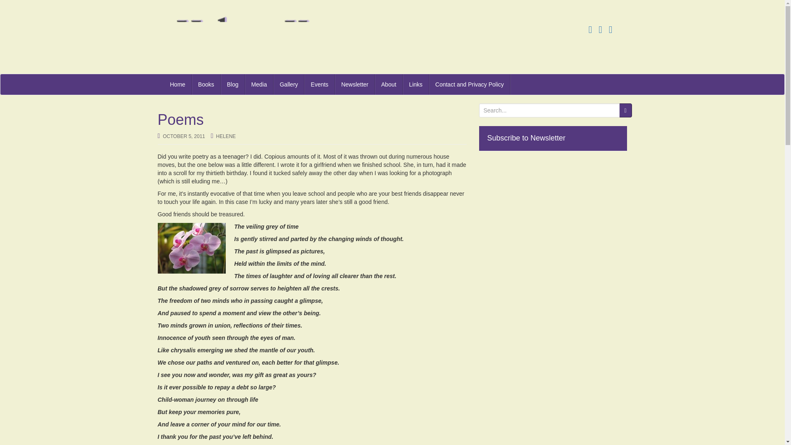 This screenshot has width=791, height=445. I want to click on Gallery, so click(289, 84).